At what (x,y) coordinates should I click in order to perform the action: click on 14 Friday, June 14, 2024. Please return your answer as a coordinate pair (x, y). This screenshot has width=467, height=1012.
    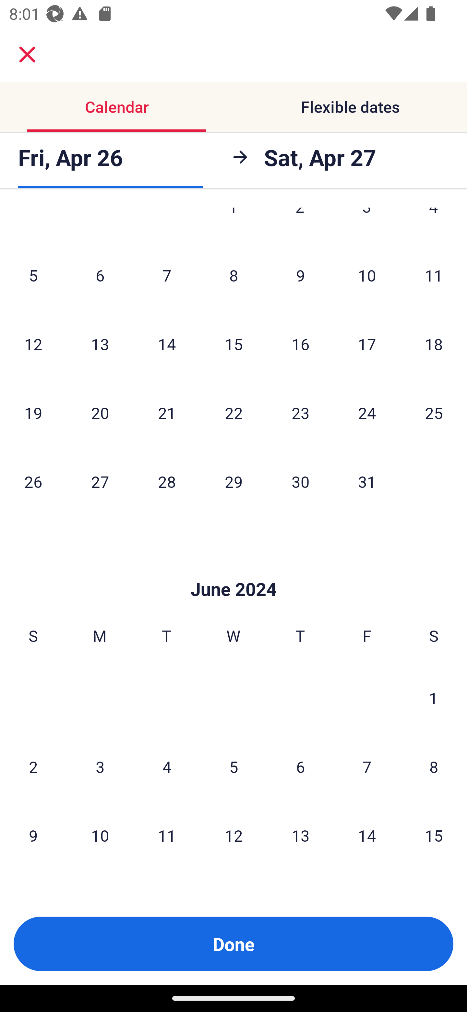
    Looking at the image, I should click on (367, 835).